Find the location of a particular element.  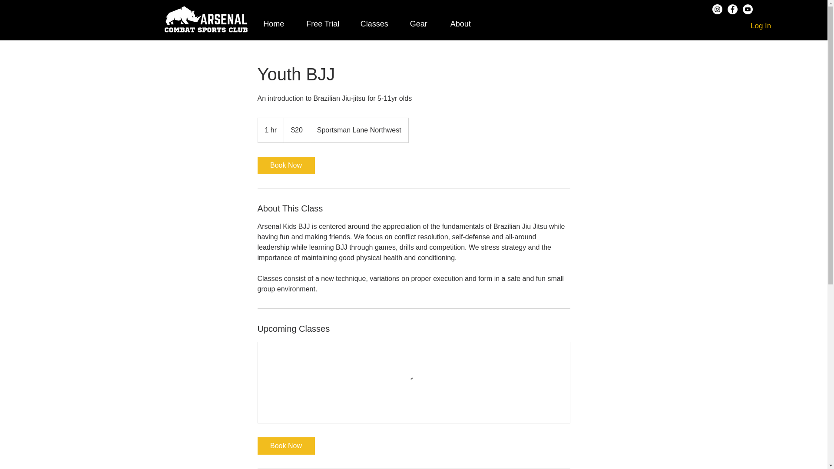

Book Now is located at coordinates (285, 446).